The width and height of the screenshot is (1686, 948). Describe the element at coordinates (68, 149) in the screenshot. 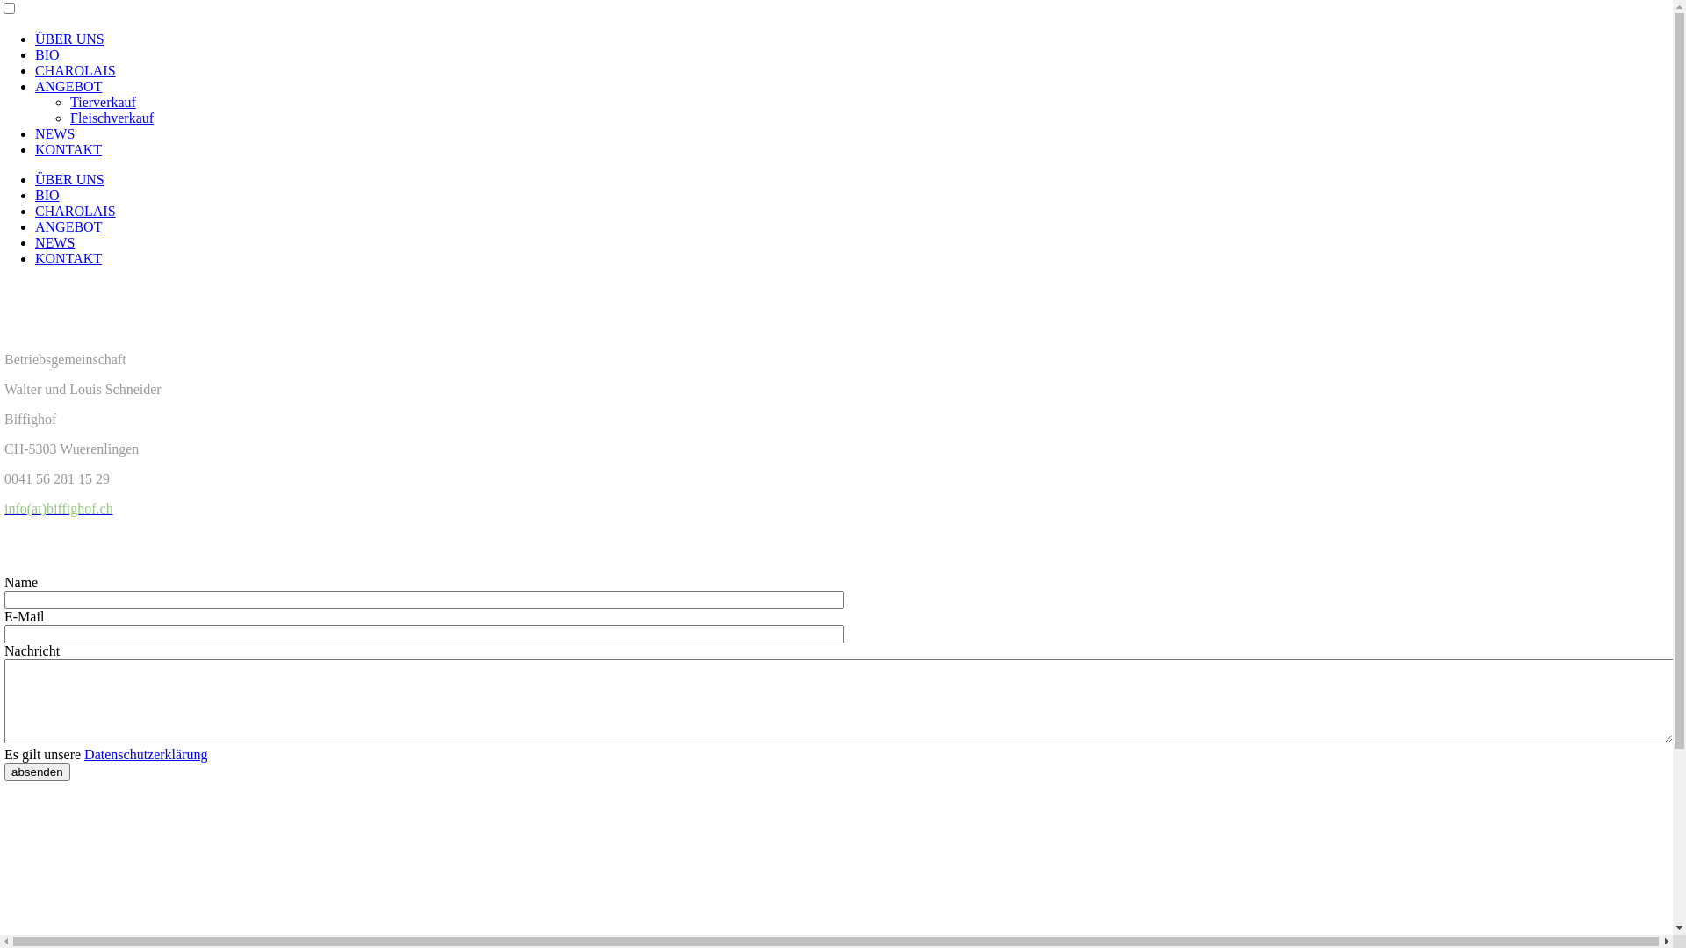

I see `KONTAKT` at that location.